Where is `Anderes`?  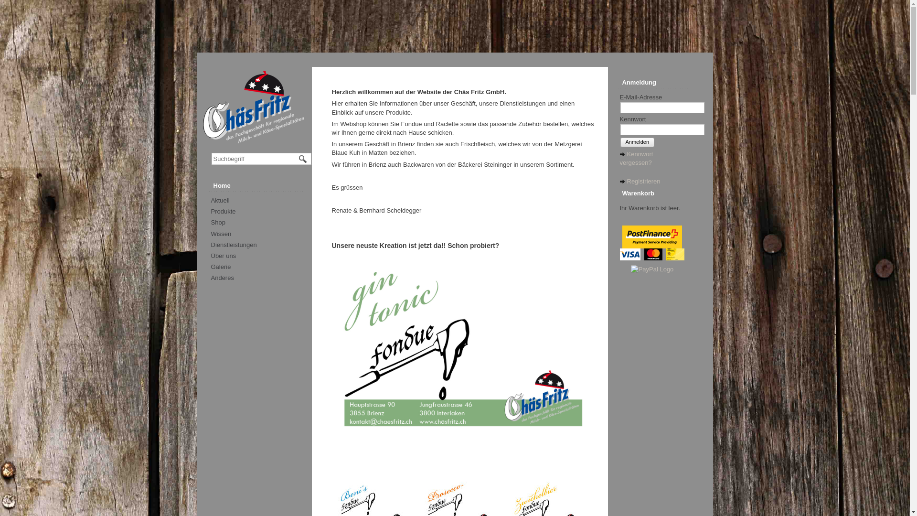 Anderes is located at coordinates (223, 278).